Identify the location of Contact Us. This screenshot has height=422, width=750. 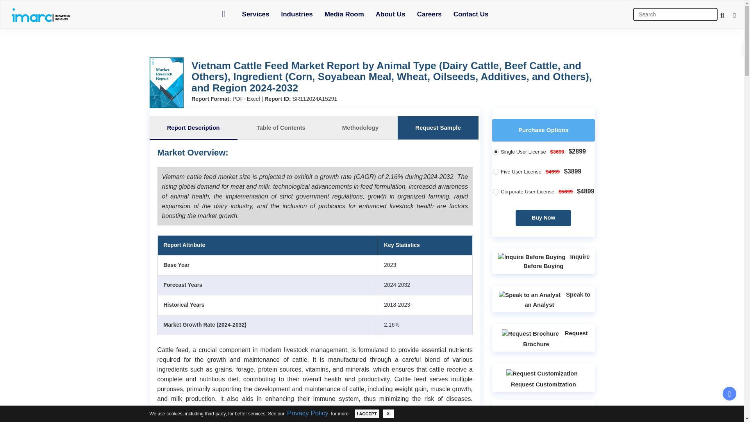
(471, 14).